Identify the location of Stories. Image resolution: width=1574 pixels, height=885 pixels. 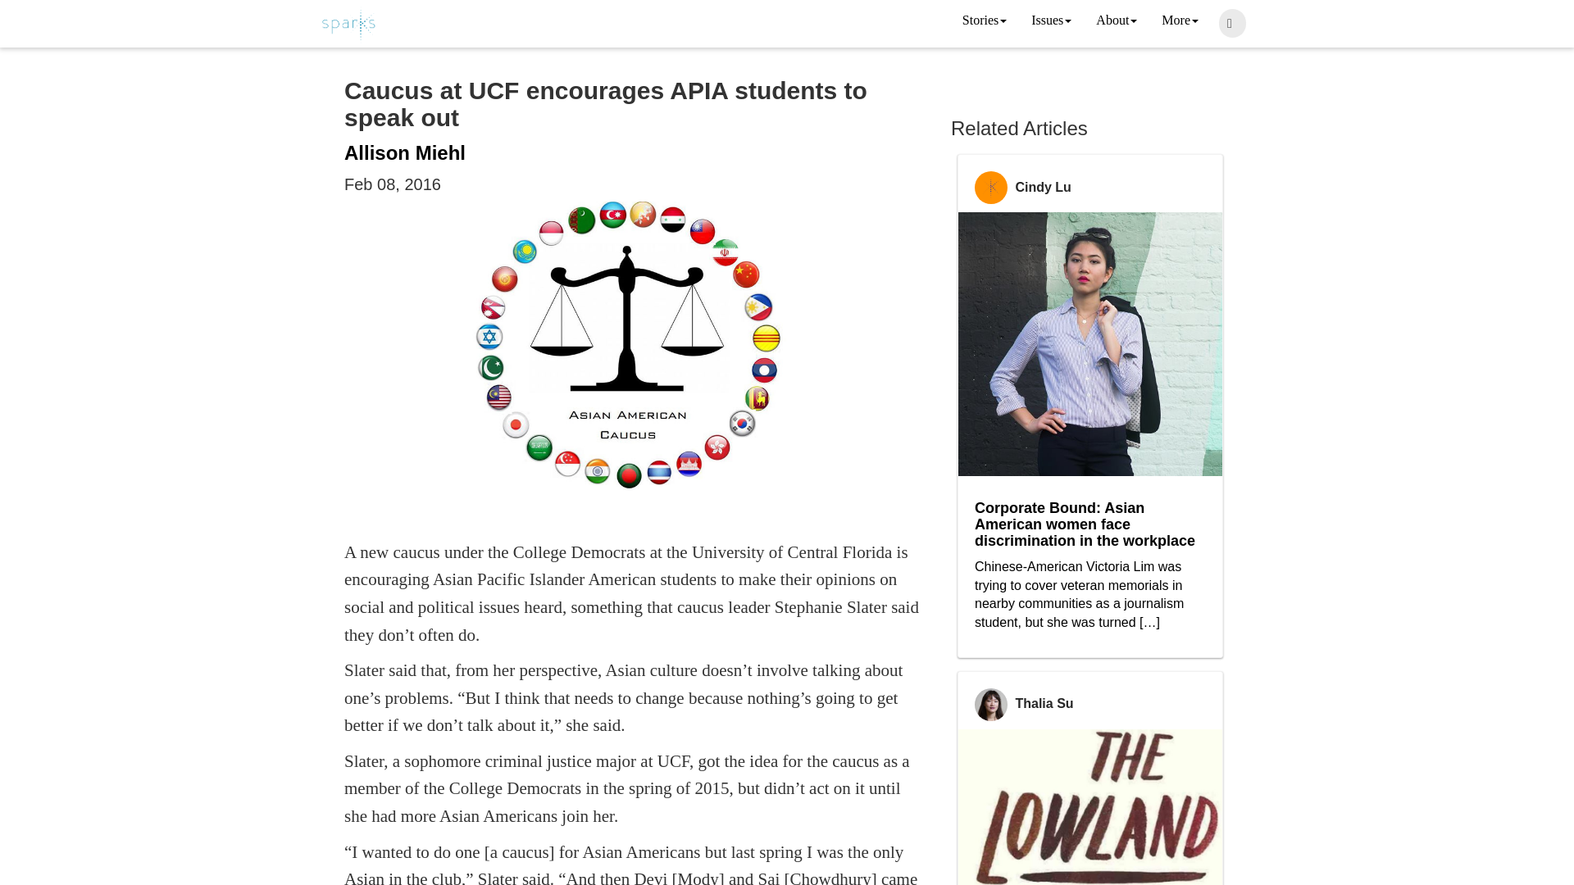
(984, 21).